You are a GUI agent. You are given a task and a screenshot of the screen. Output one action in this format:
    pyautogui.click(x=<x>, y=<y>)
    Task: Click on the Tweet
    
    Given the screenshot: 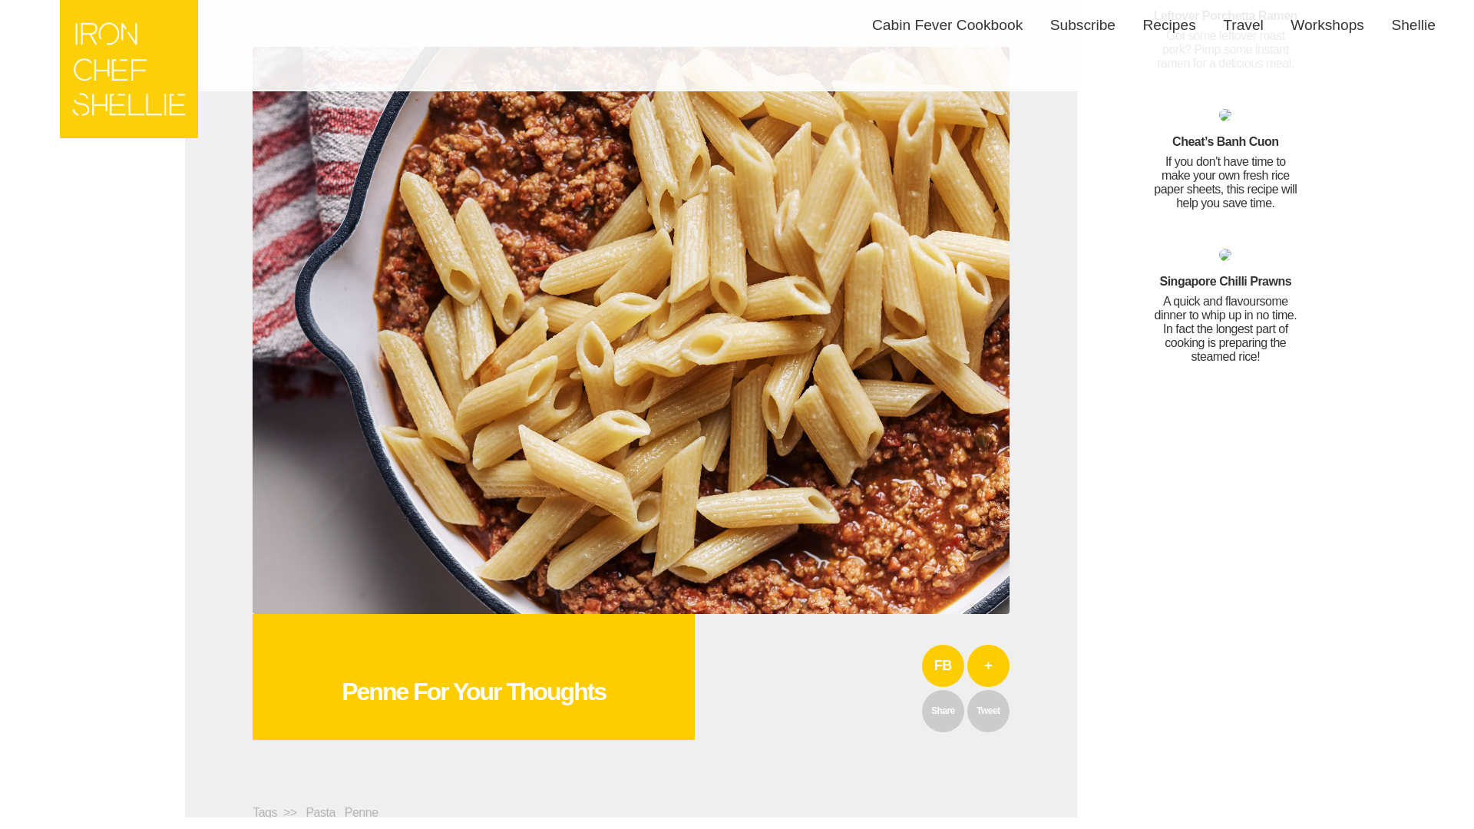 What is the action you would take?
    pyautogui.click(x=988, y=711)
    